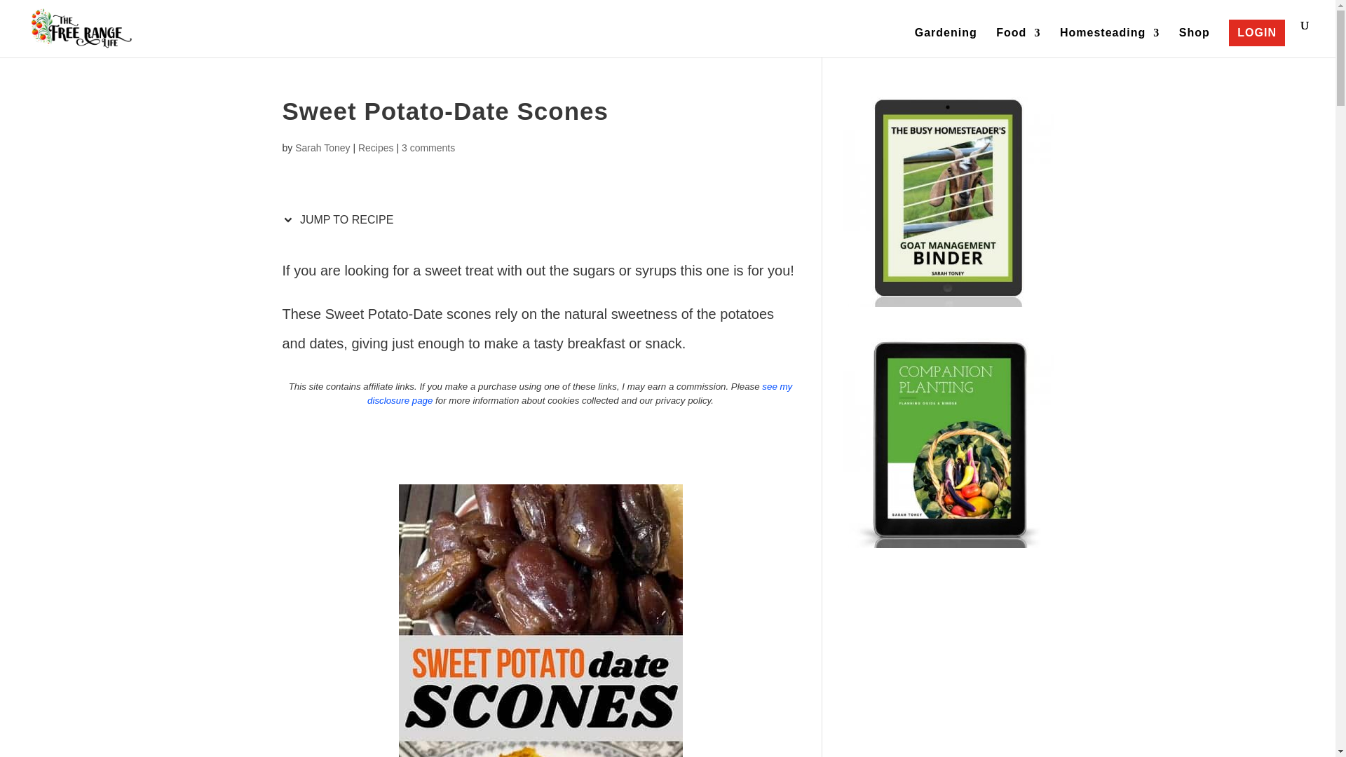  Describe the element at coordinates (322, 148) in the screenshot. I see `Posts by Sarah Toney` at that location.